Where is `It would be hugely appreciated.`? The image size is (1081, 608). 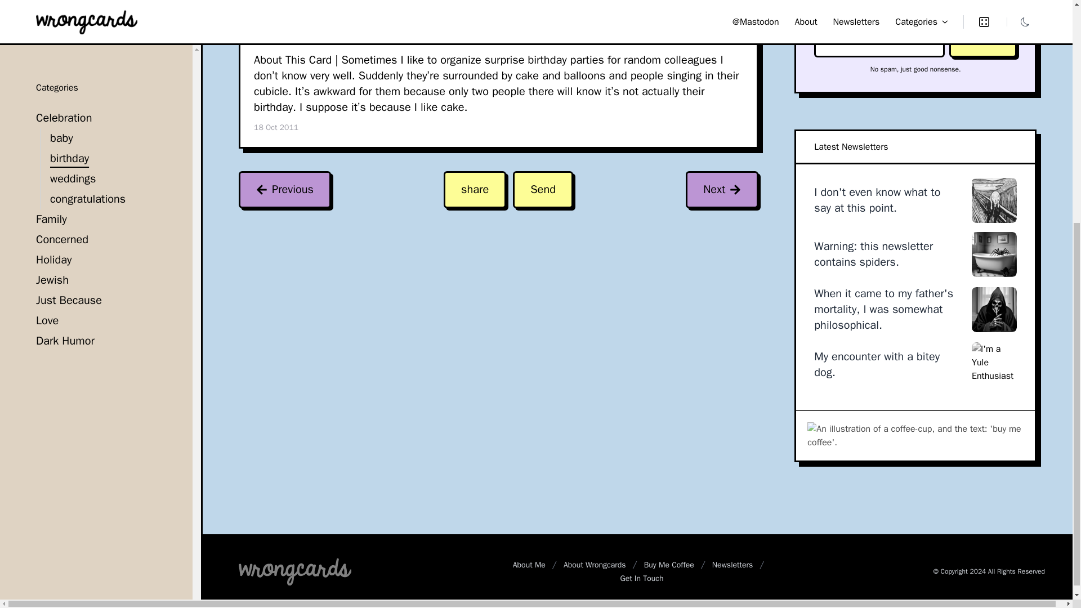 It would be hugely appreciated. is located at coordinates (915, 435).